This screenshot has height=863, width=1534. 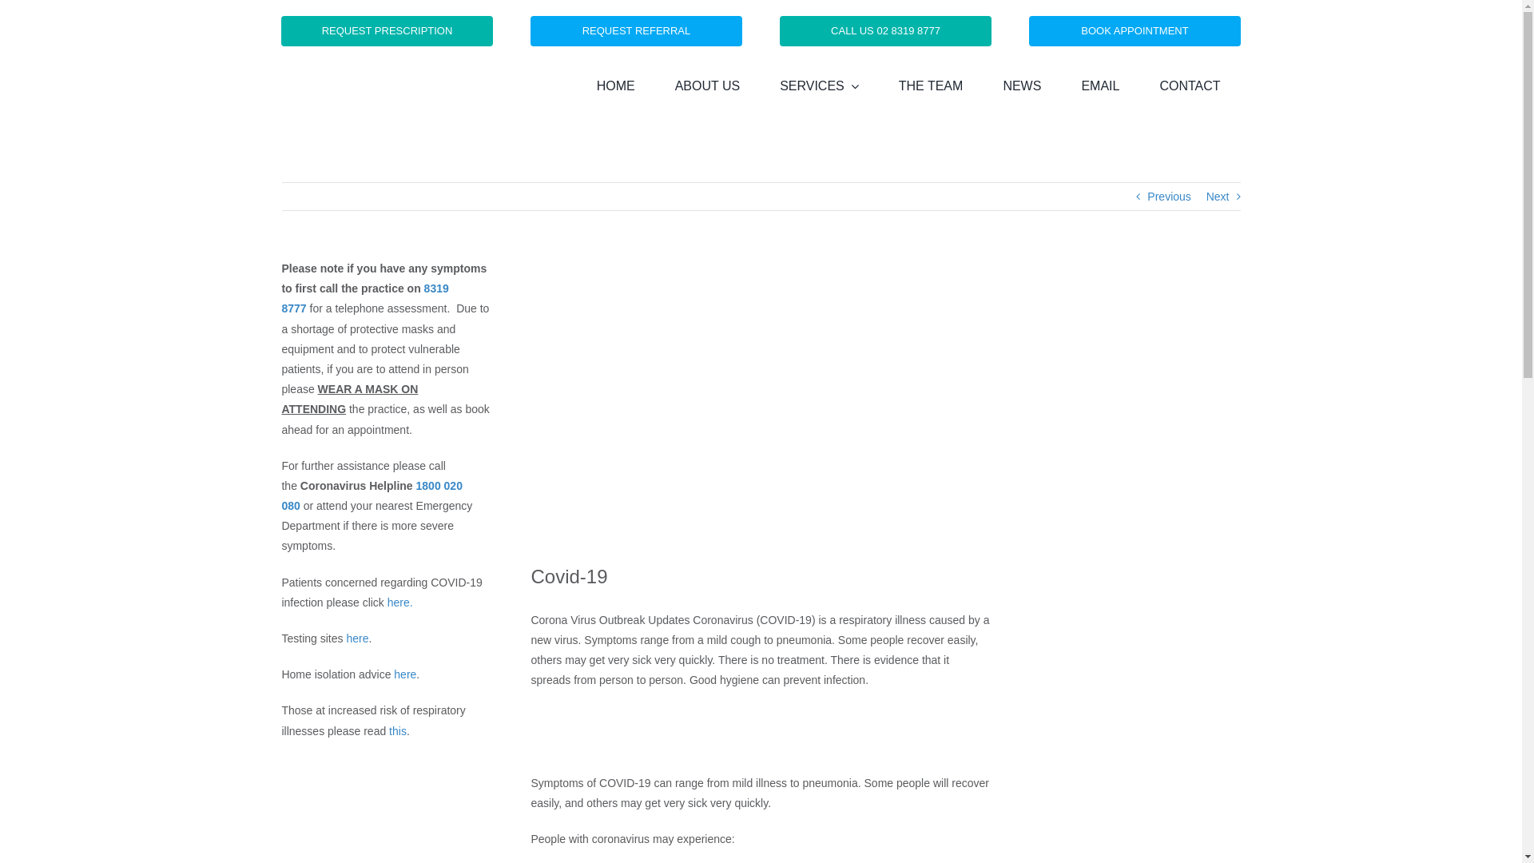 What do you see at coordinates (1169, 197) in the screenshot?
I see `Previous` at bounding box center [1169, 197].